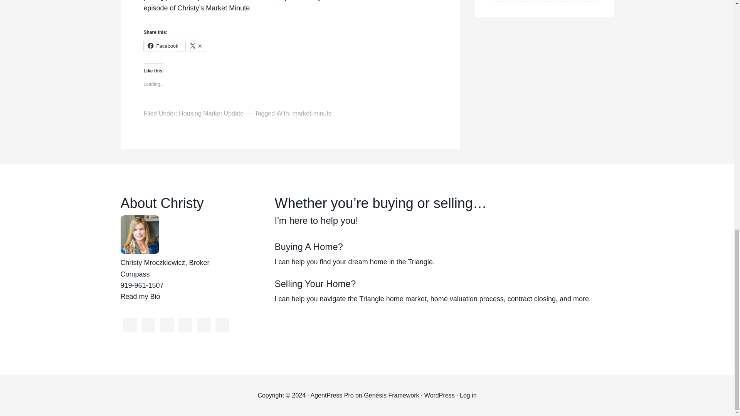 Image resolution: width=740 pixels, height=416 pixels. I want to click on X, so click(196, 45).